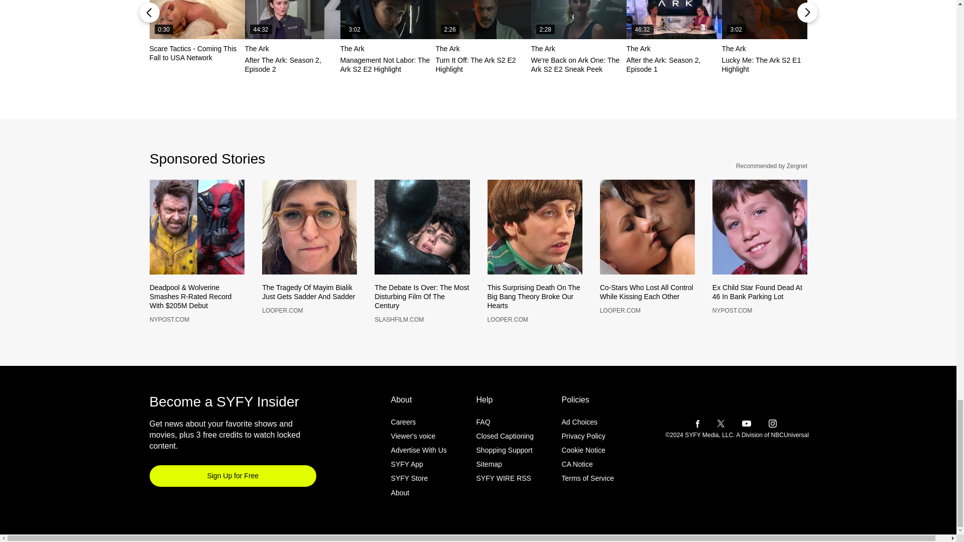  What do you see at coordinates (674, 19) in the screenshot?
I see `After the Ark: Season 2, Episode 1` at bounding box center [674, 19].